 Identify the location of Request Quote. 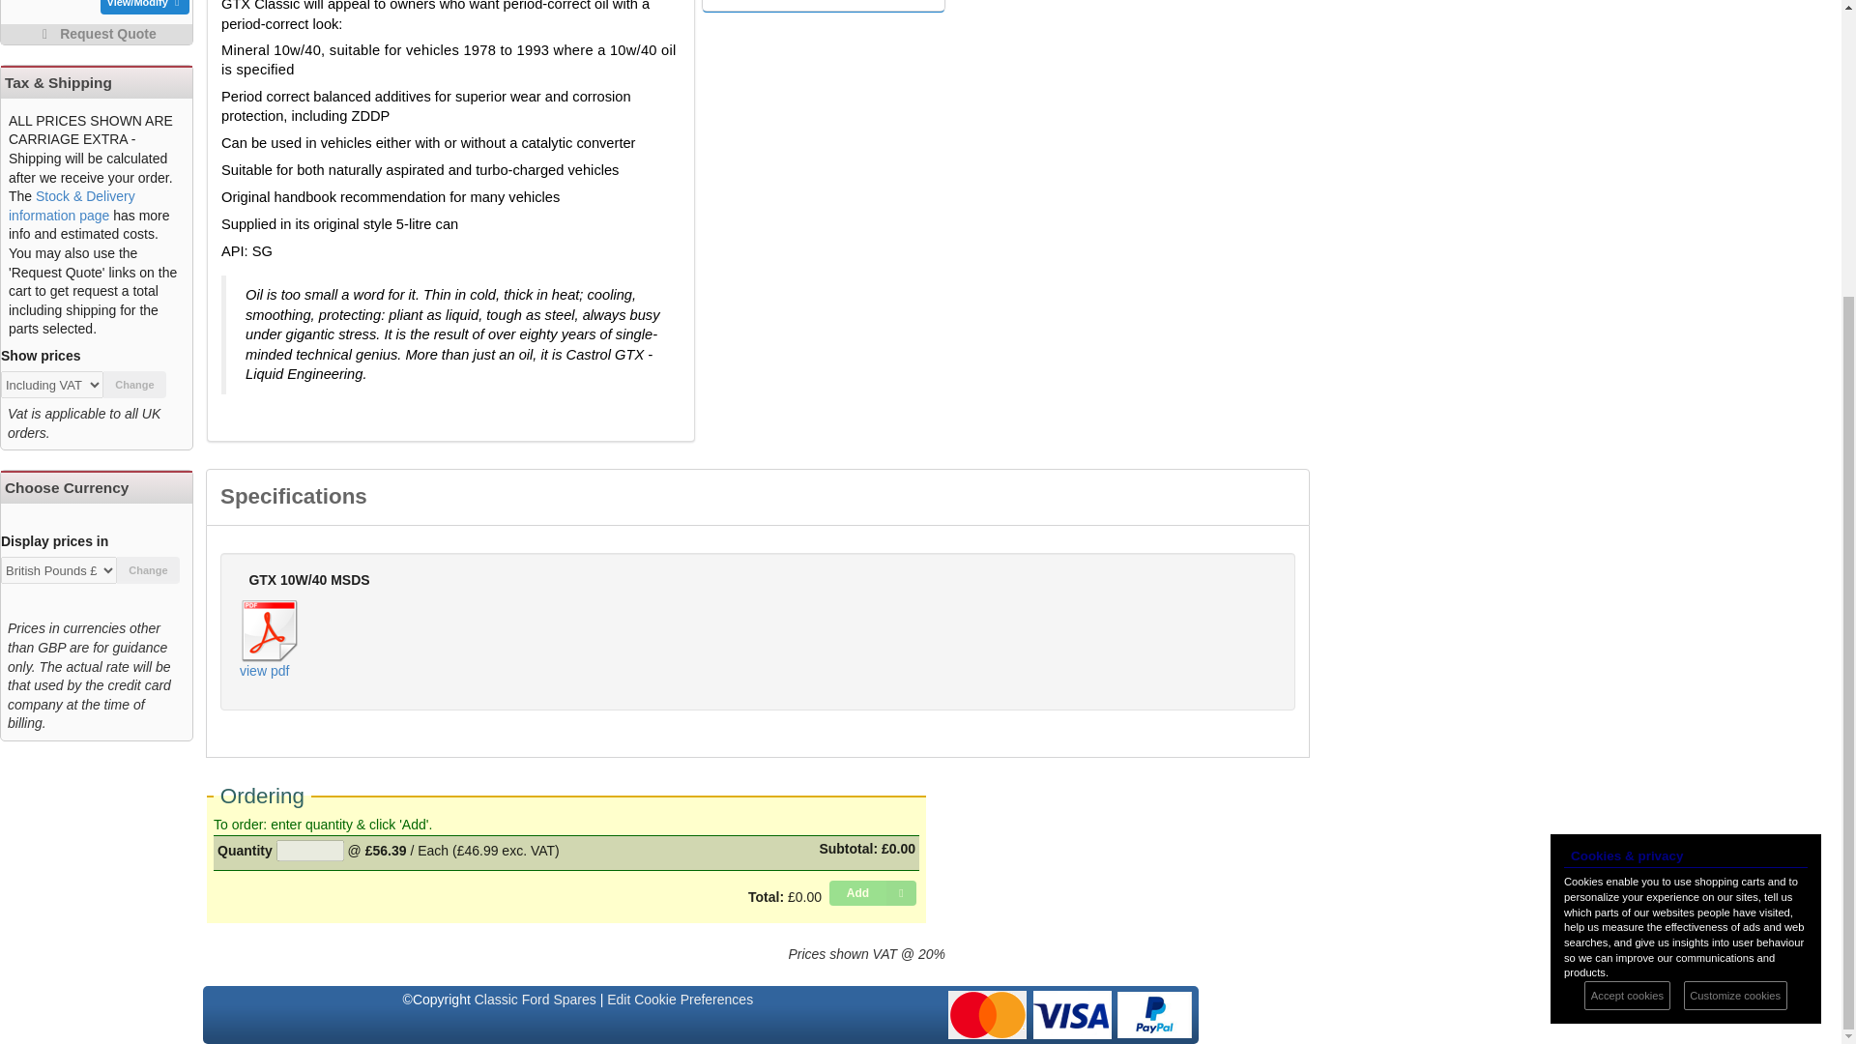
(97, 34).